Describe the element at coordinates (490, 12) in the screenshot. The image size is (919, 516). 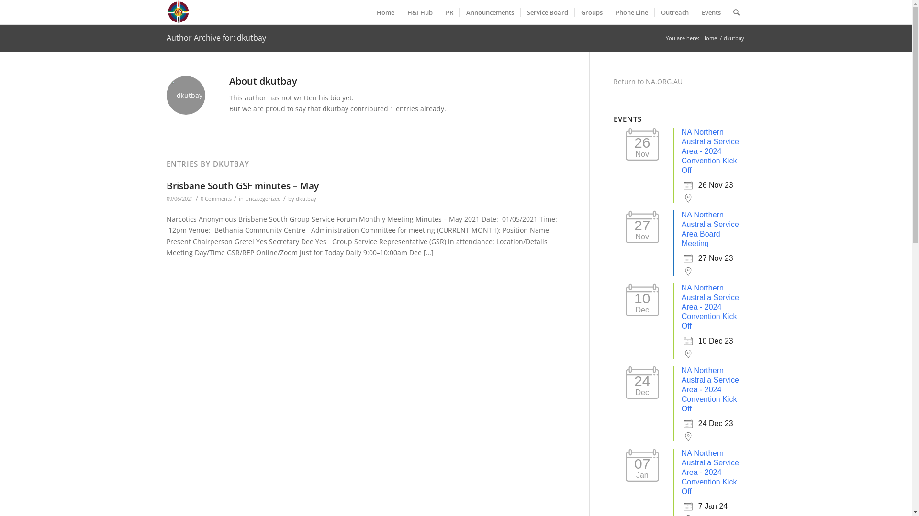
I see `Announcements` at that location.